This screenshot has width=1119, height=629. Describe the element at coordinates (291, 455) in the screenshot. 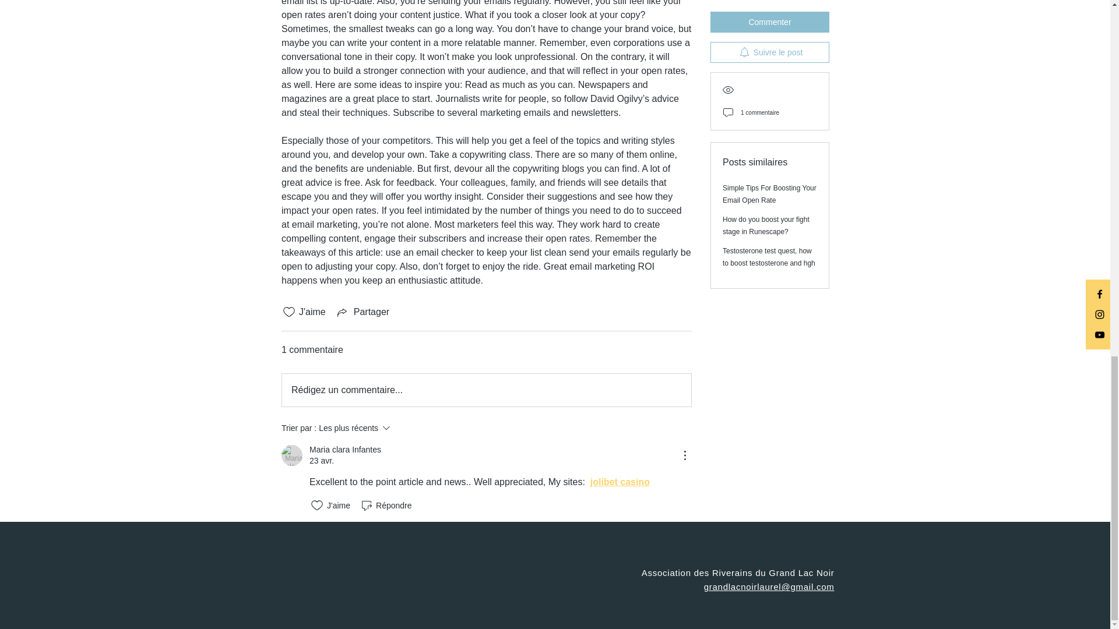

I see `Maria clara Infantes` at that location.